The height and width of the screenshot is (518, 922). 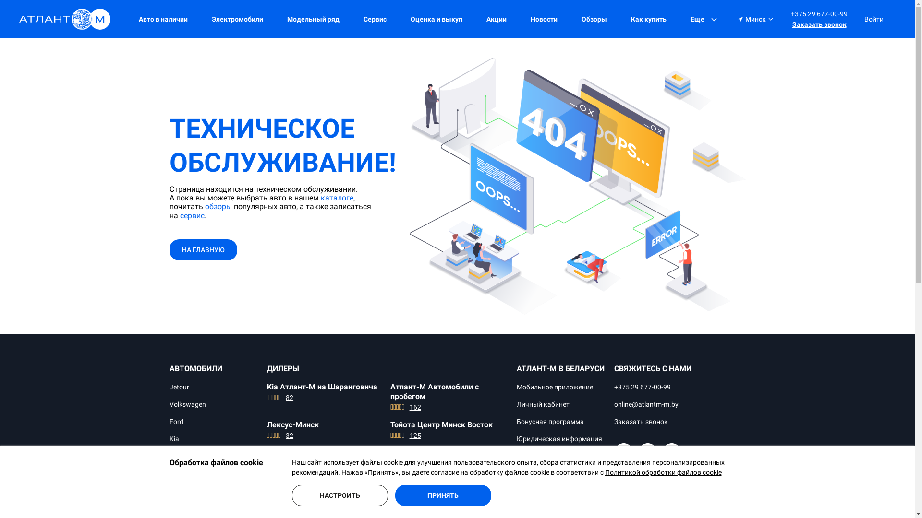 I want to click on Facebook, so click(x=624, y=454).